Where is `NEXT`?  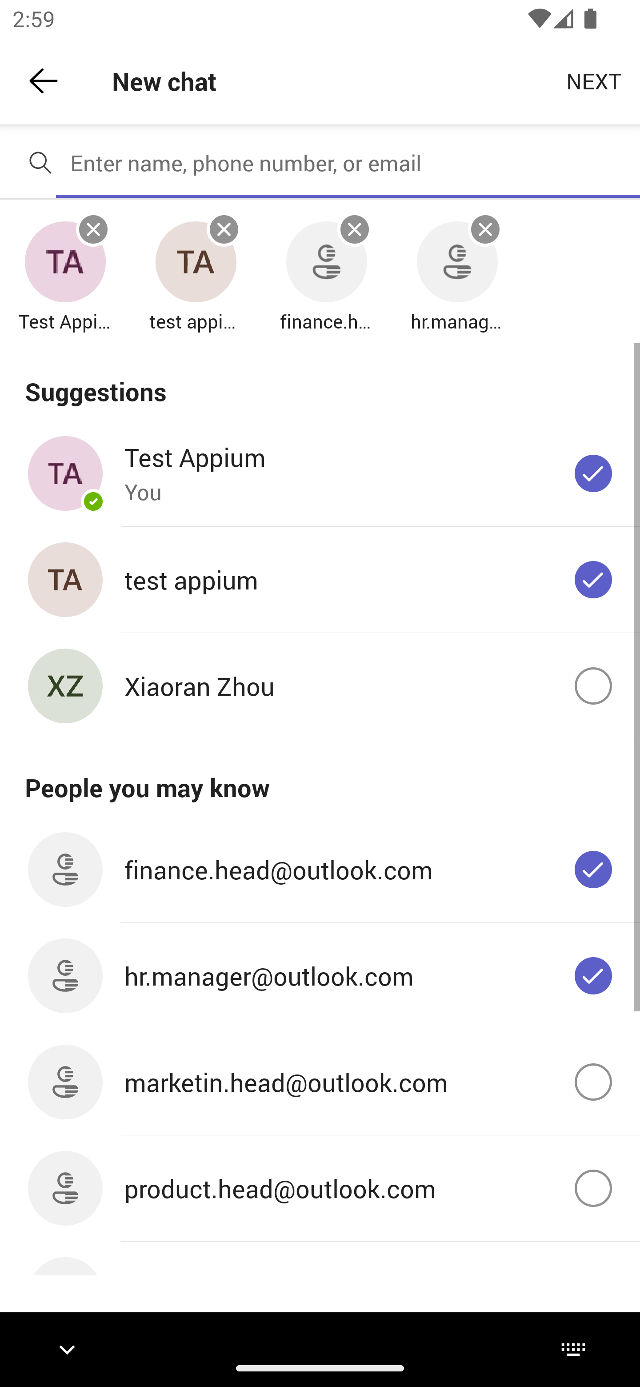
NEXT is located at coordinates (594, 80).